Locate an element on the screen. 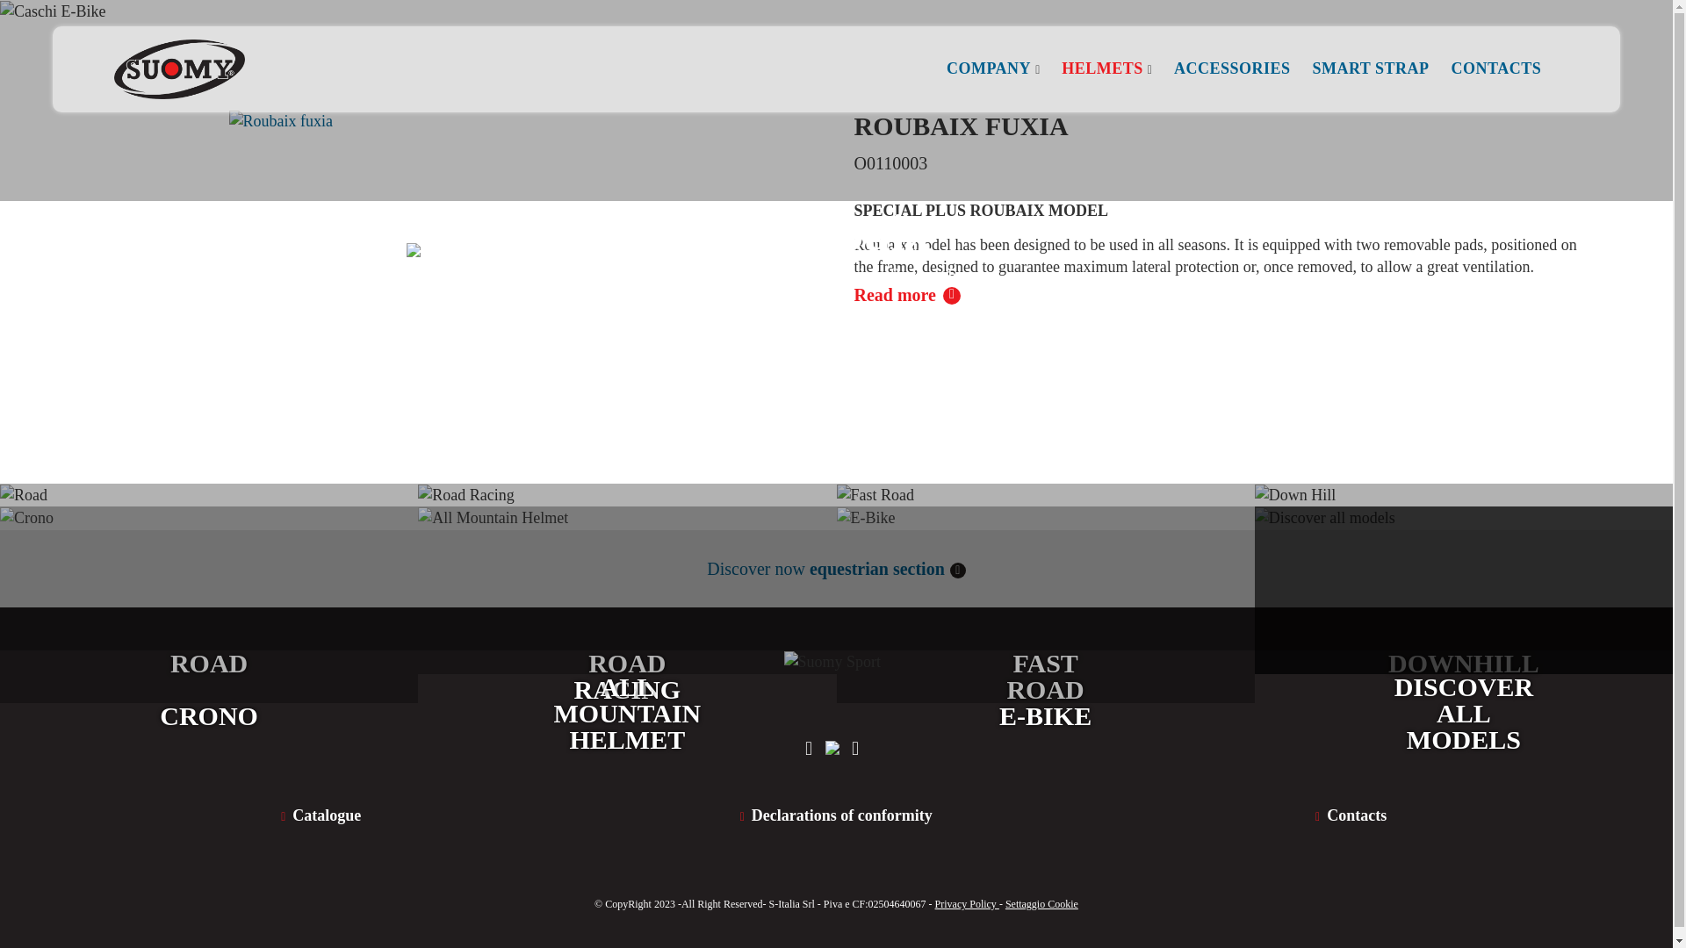 The width and height of the screenshot is (1686, 948). CONTACTS is located at coordinates (1045, 567).